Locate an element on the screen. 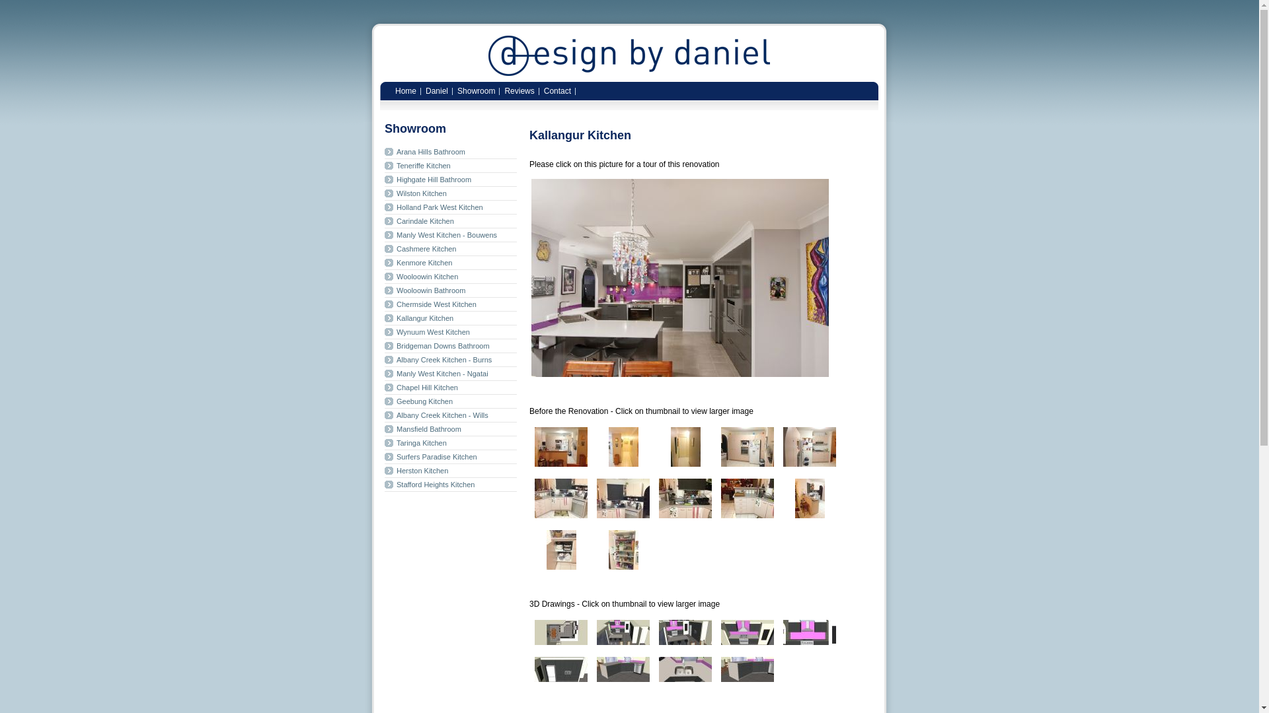  Mansfield Bathroom is located at coordinates (451, 429).